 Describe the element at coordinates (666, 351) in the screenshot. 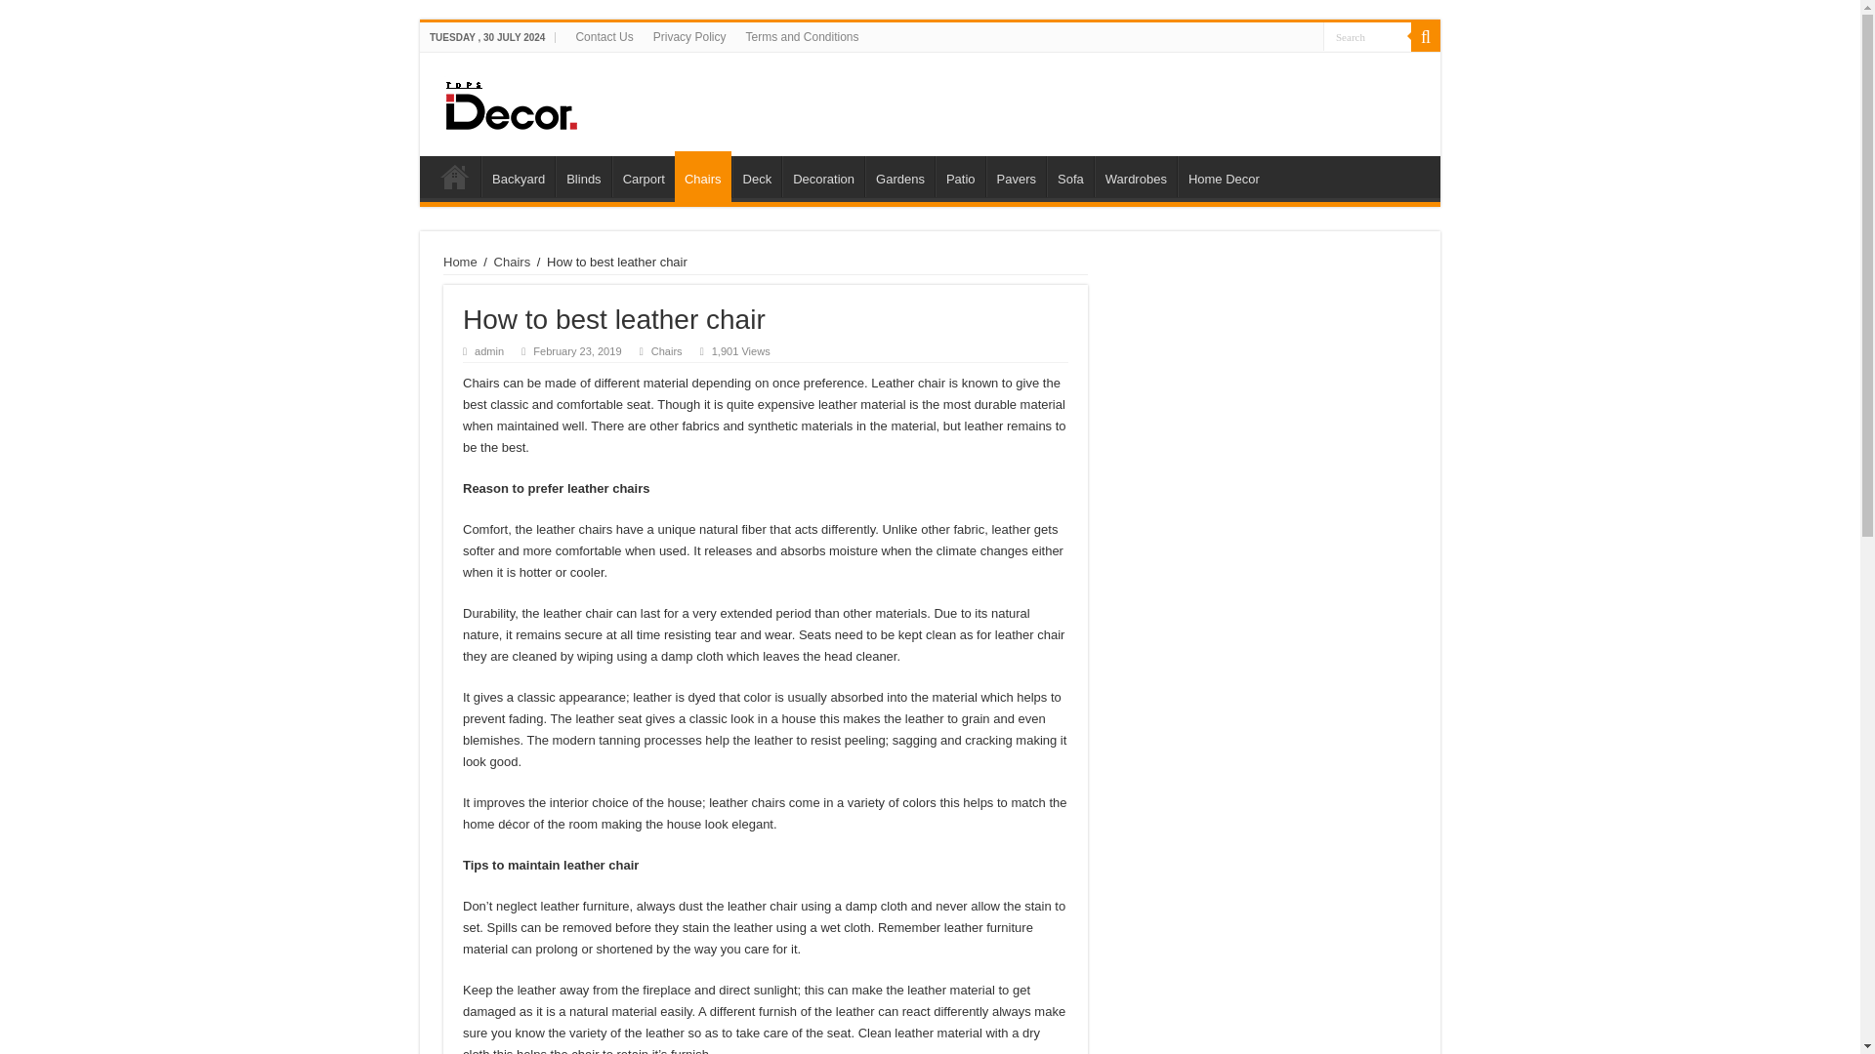

I see `Chairs` at that location.